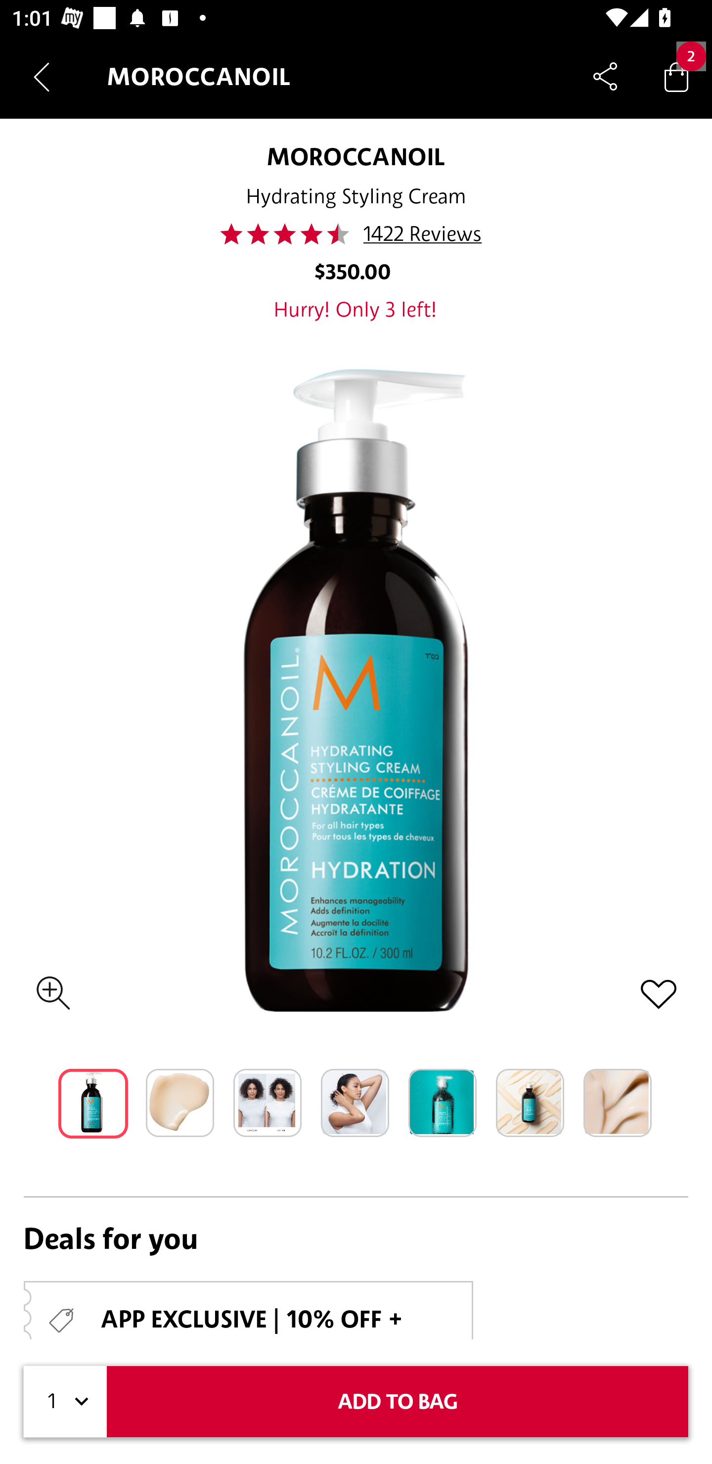 The height and width of the screenshot is (1464, 712). Describe the element at coordinates (398, 1402) in the screenshot. I see `ADD TO BAG` at that location.